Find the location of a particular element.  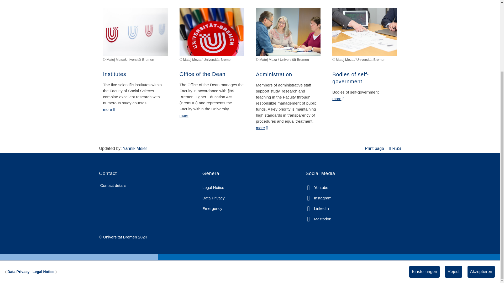

More about: Self-government is located at coordinates (340, 98).